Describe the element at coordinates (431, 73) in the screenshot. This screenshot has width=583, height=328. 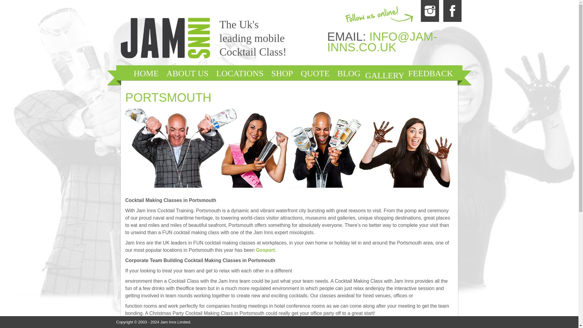
I see `FEEDBACK` at that location.